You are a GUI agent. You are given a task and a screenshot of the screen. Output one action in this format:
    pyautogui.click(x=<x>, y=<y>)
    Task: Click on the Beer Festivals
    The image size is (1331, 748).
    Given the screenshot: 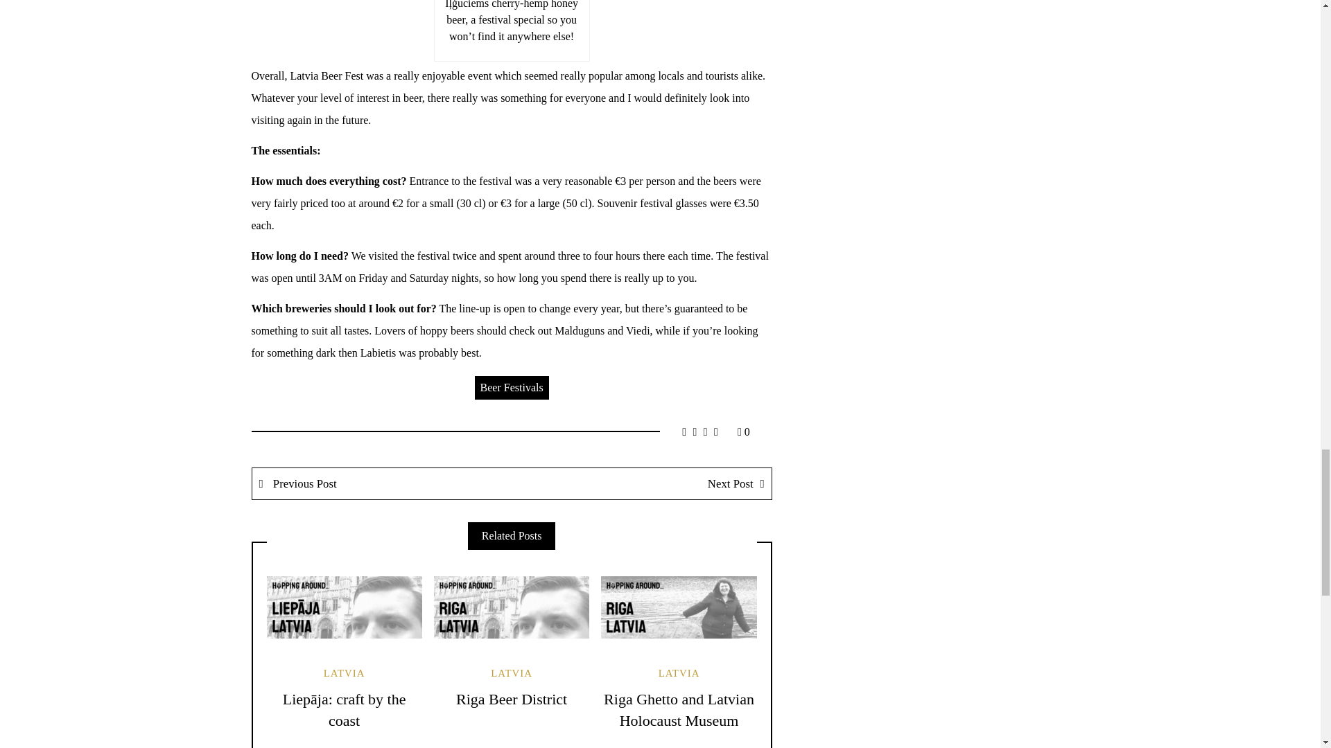 What is the action you would take?
    pyautogui.click(x=512, y=388)
    